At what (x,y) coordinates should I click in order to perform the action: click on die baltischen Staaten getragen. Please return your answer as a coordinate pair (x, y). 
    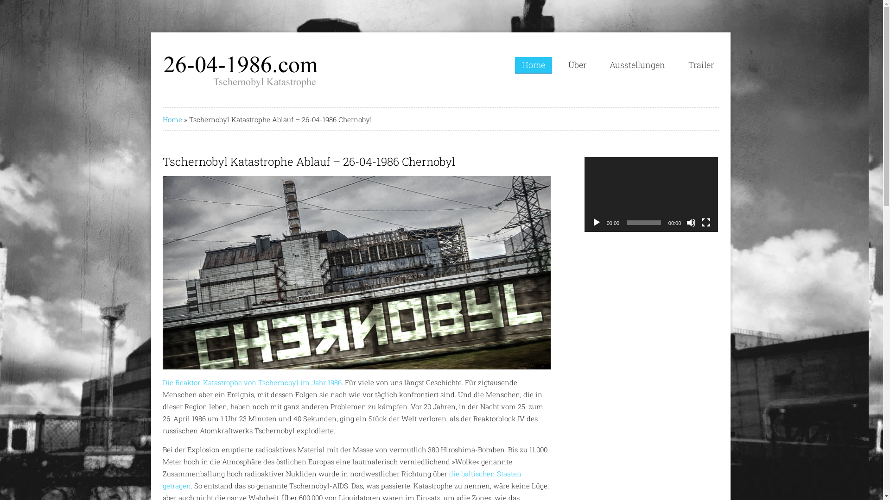
    Looking at the image, I should click on (342, 480).